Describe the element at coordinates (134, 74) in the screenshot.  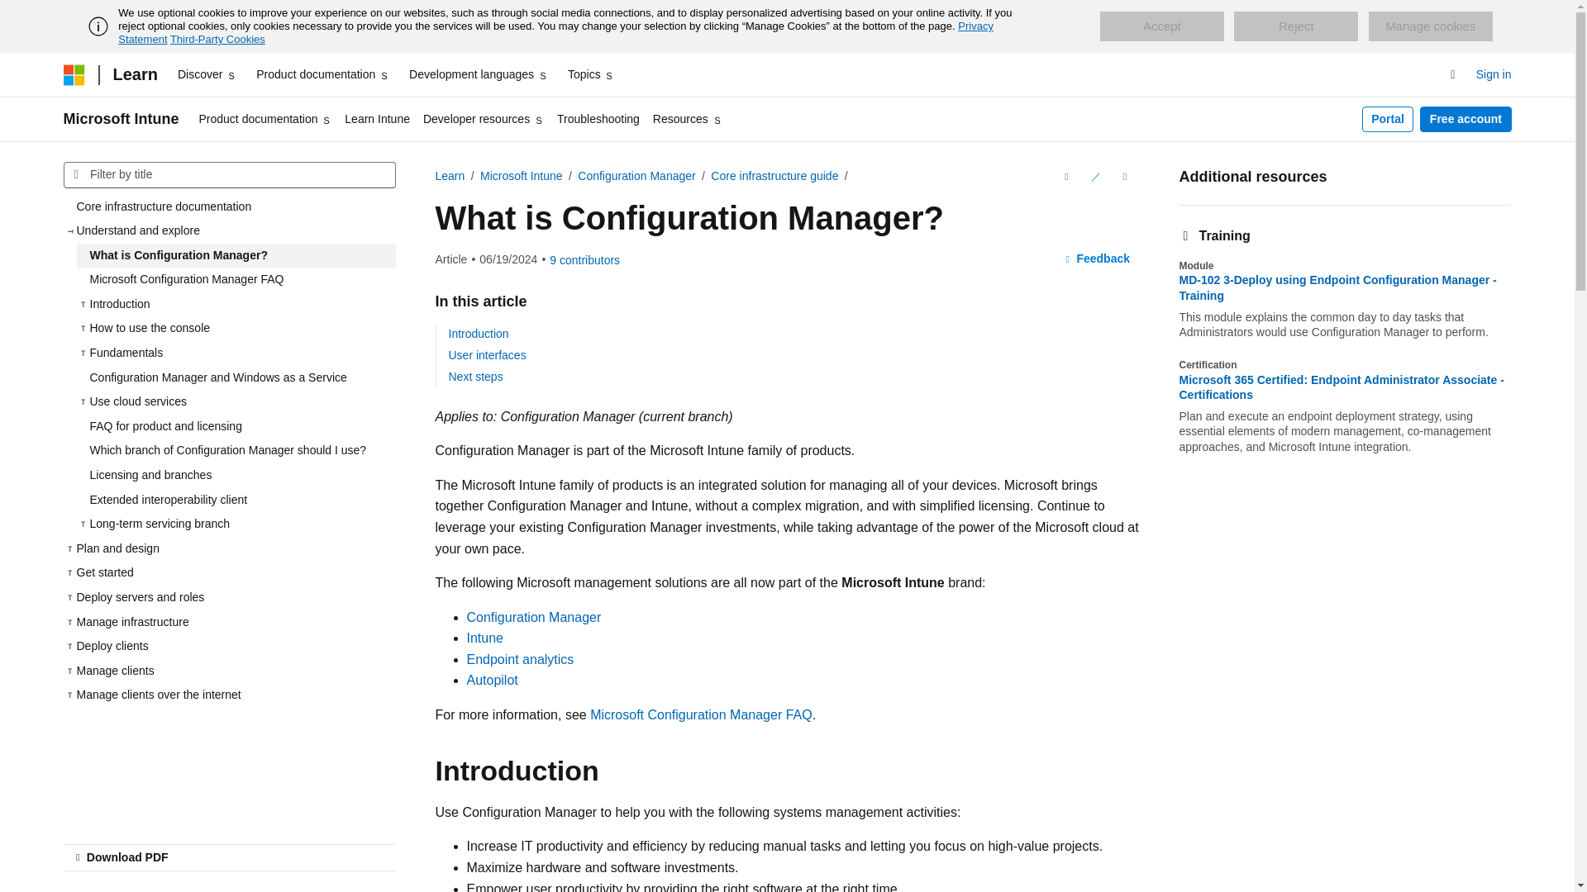
I see `Learn` at that location.